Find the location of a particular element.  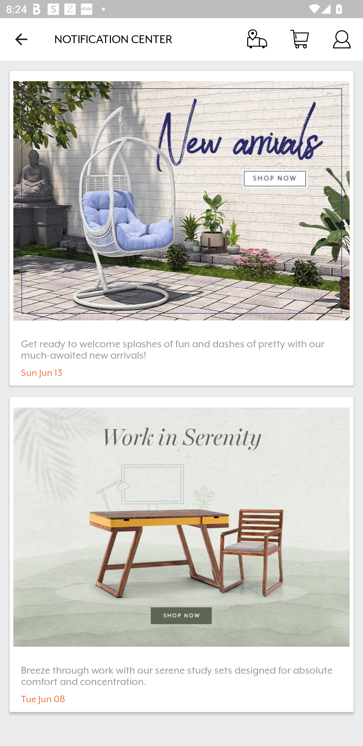

Navigate up is located at coordinates (21, 39).